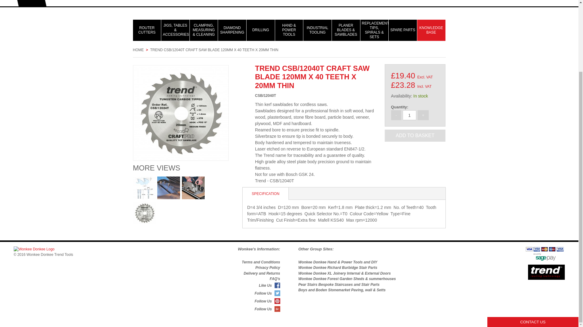 Image resolution: width=583 pixels, height=327 pixels. What do you see at coordinates (431, 30) in the screenshot?
I see `KNOWLEDGE BASE` at bounding box center [431, 30].